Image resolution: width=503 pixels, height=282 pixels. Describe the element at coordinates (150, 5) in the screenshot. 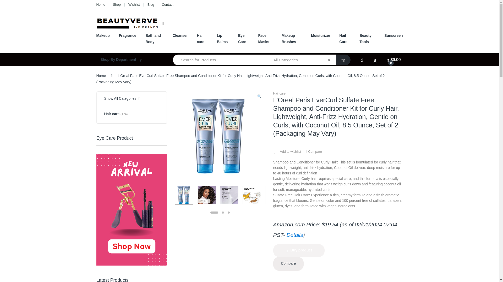

I see `Blog` at that location.